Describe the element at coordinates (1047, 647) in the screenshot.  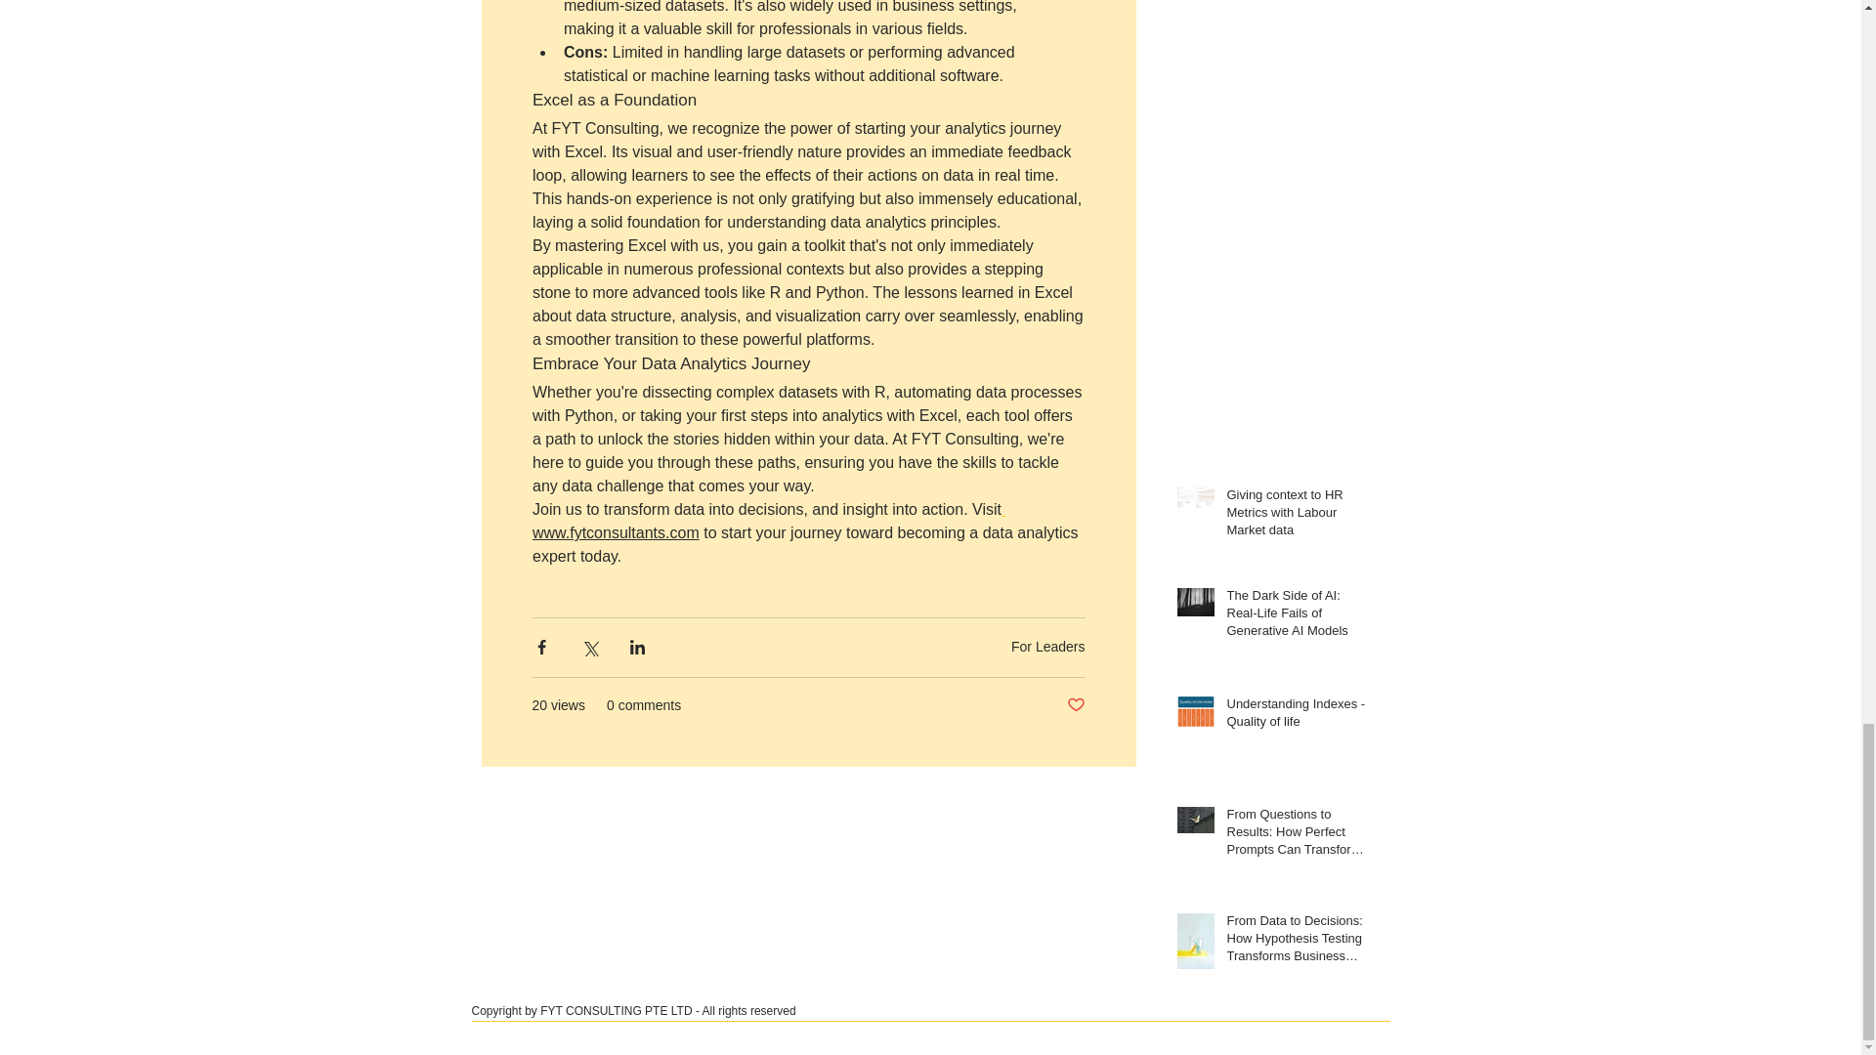
I see `For Leaders` at that location.